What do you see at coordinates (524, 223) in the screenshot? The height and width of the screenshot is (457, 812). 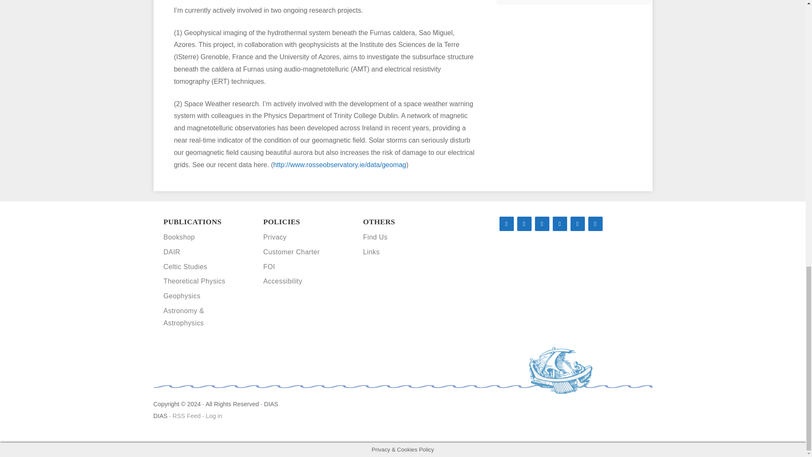 I see `Facebook` at bounding box center [524, 223].